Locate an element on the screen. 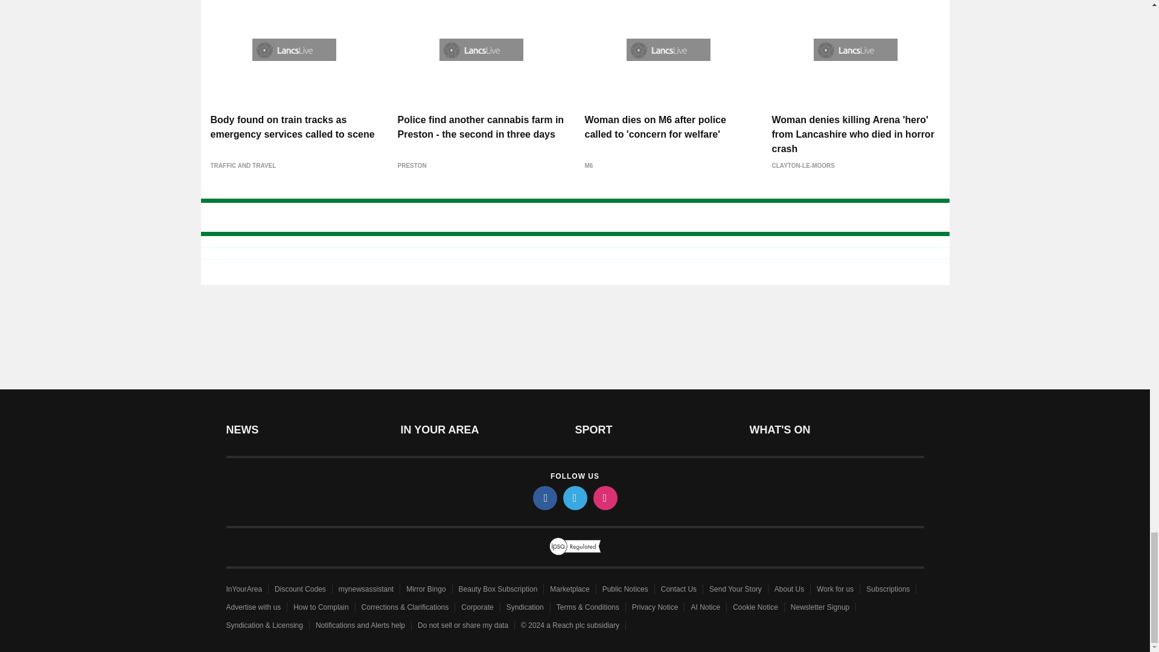 The image size is (1159, 652). instagram is located at coordinates (604, 497).